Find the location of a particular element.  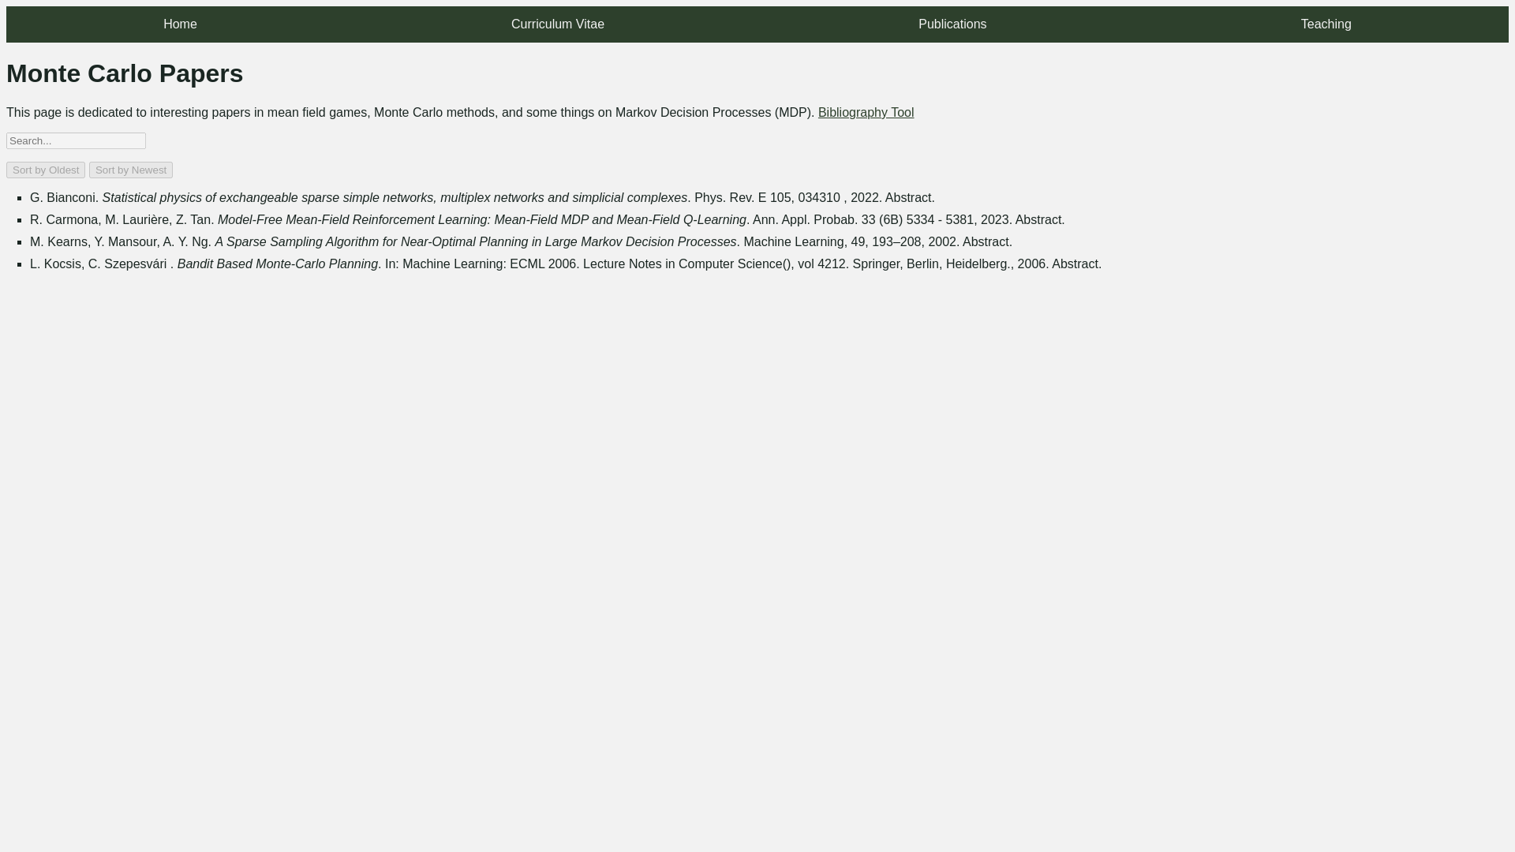

Abstract is located at coordinates (907, 197).